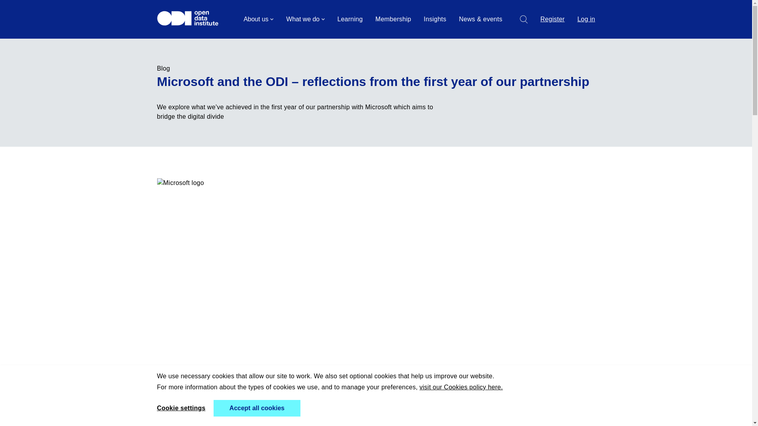 The width and height of the screenshot is (758, 426). Describe the element at coordinates (552, 19) in the screenshot. I see `Register` at that location.